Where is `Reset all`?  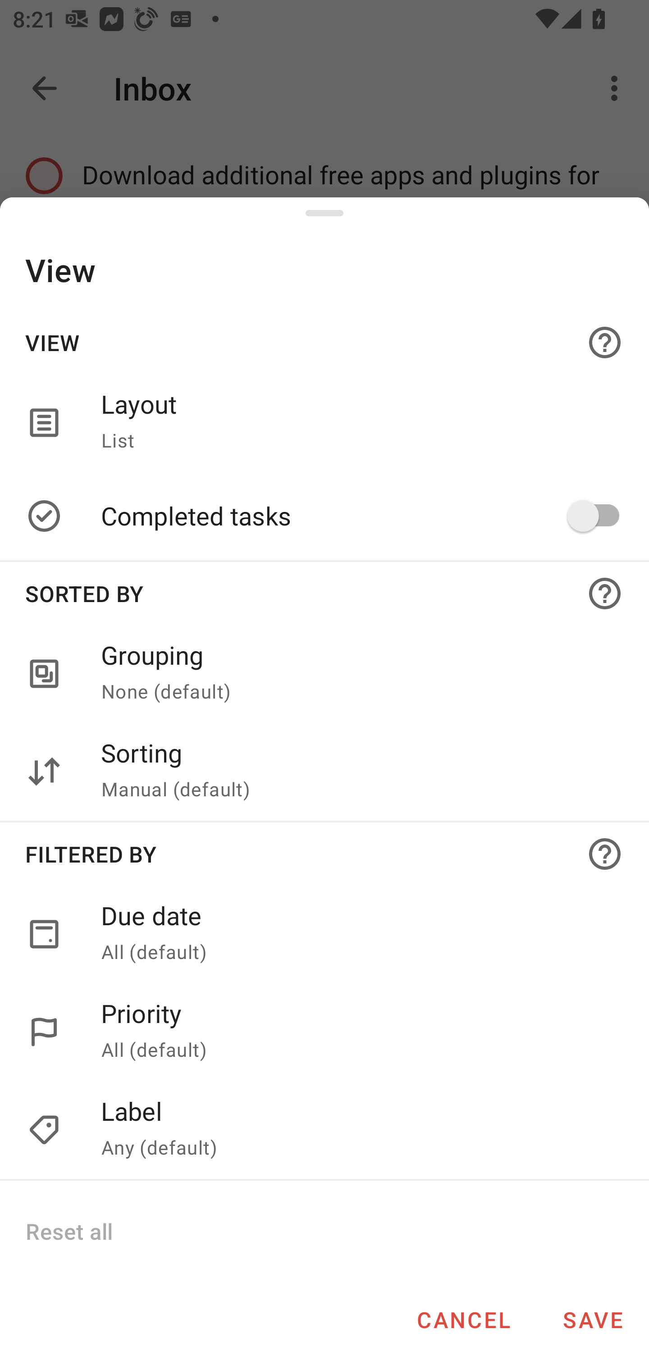
Reset all is located at coordinates (69, 1231).